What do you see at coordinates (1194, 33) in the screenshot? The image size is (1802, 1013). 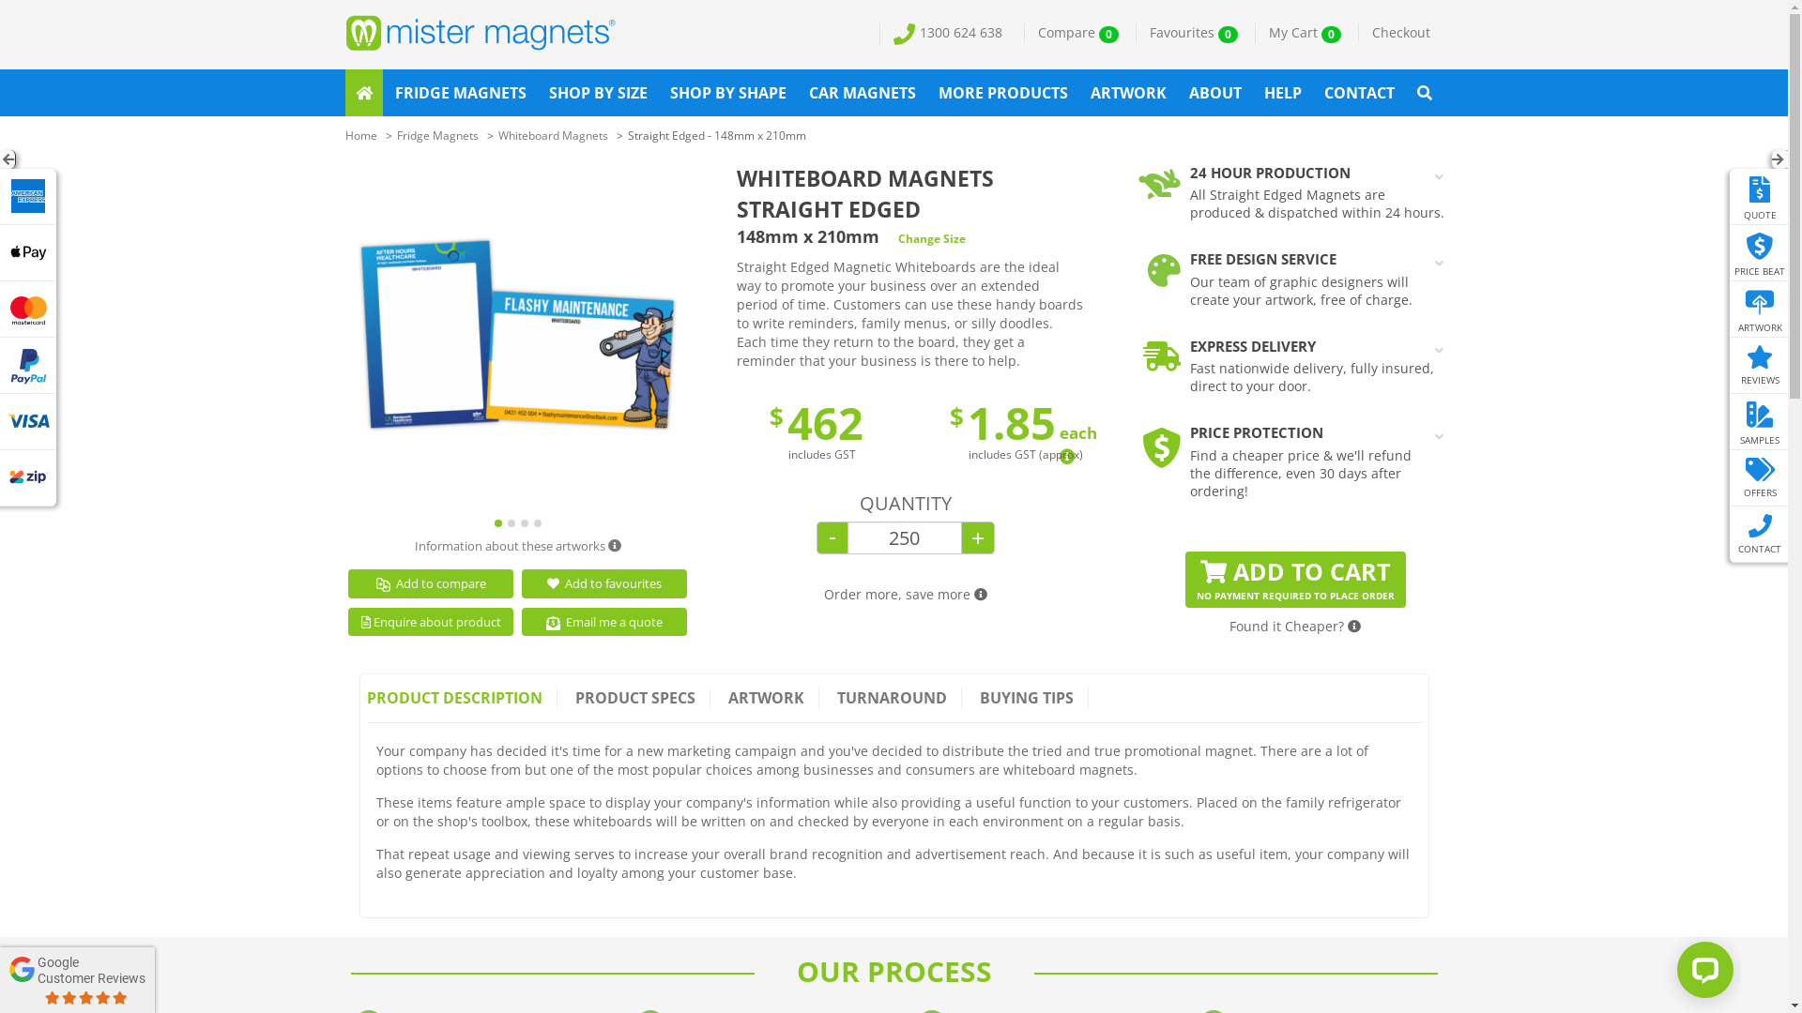 I see `Favourites 0` at bounding box center [1194, 33].